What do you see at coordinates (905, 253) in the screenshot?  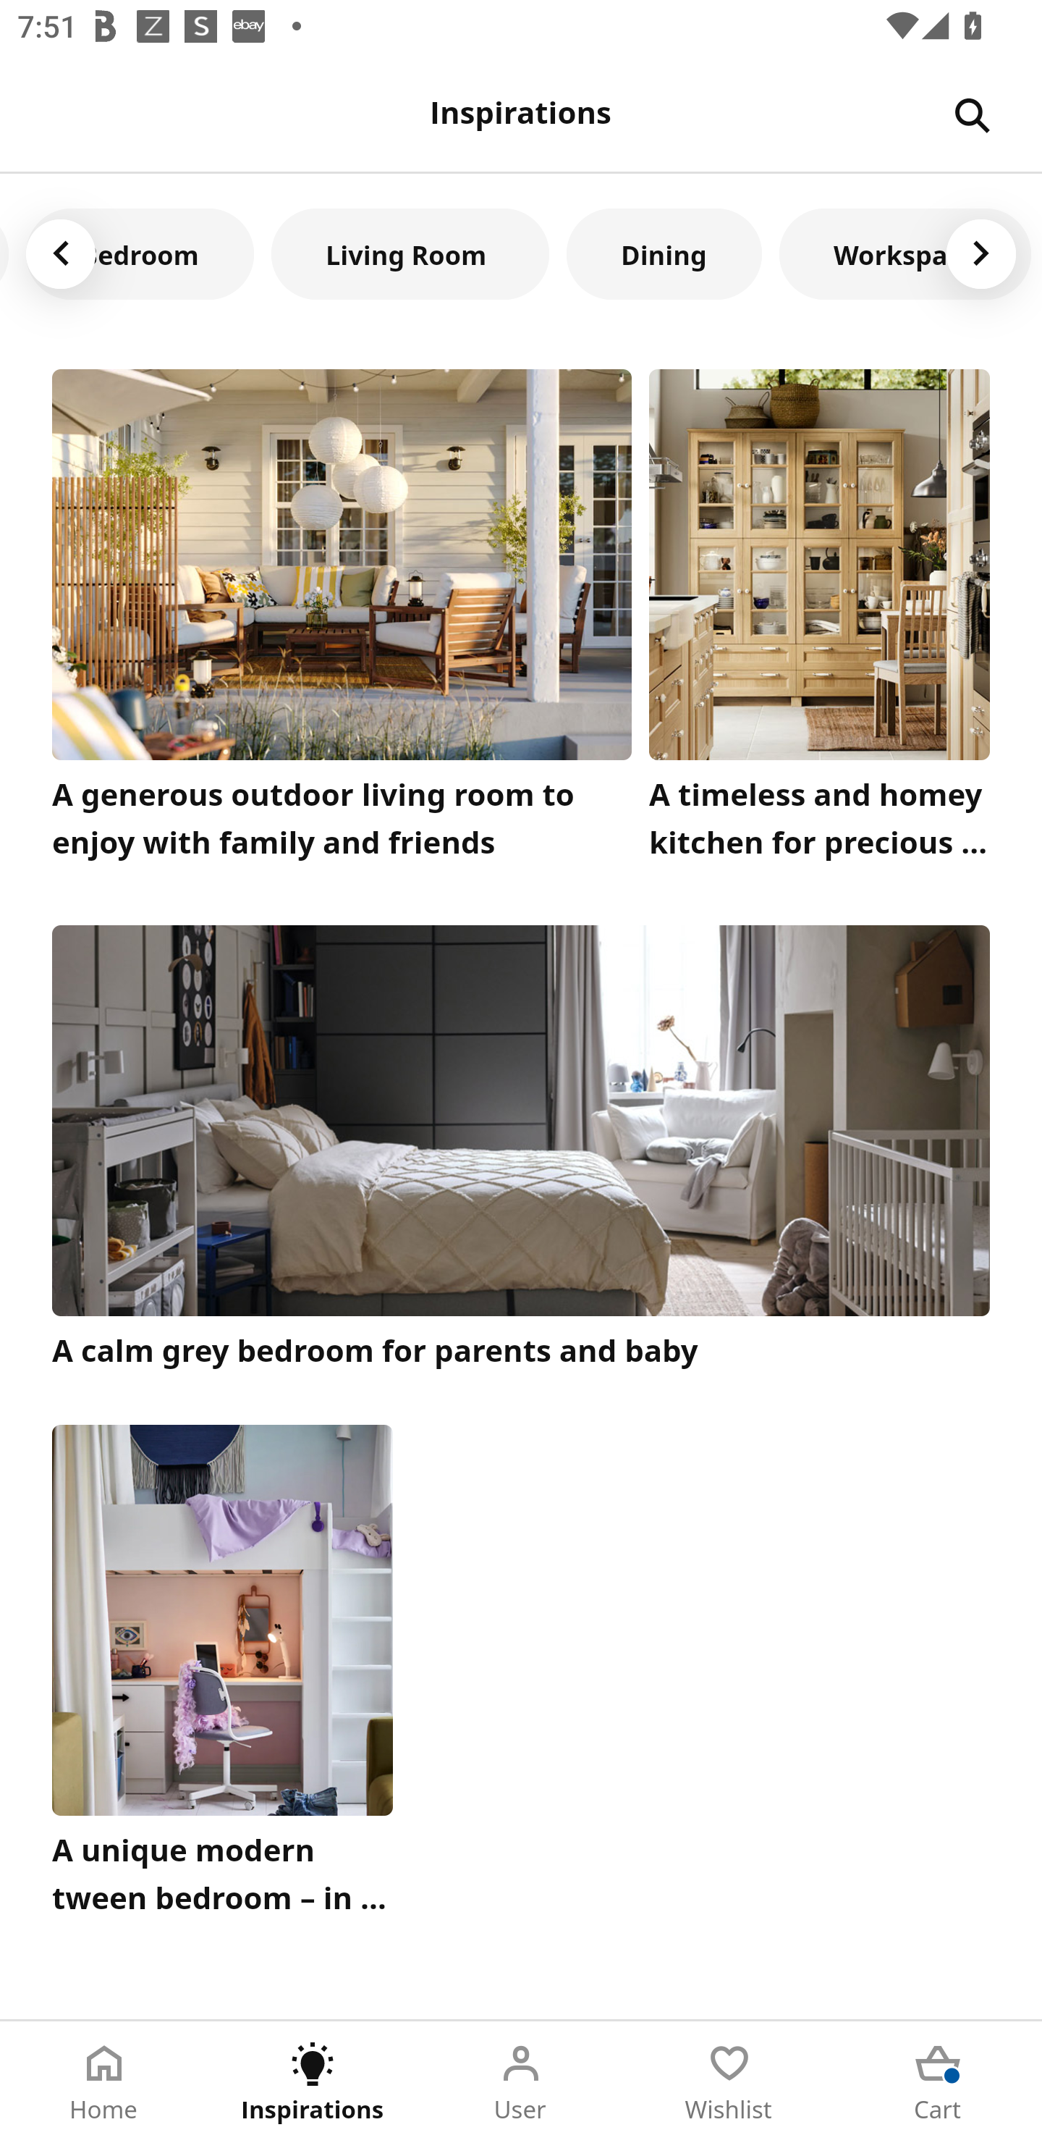 I see `Workspace` at bounding box center [905, 253].